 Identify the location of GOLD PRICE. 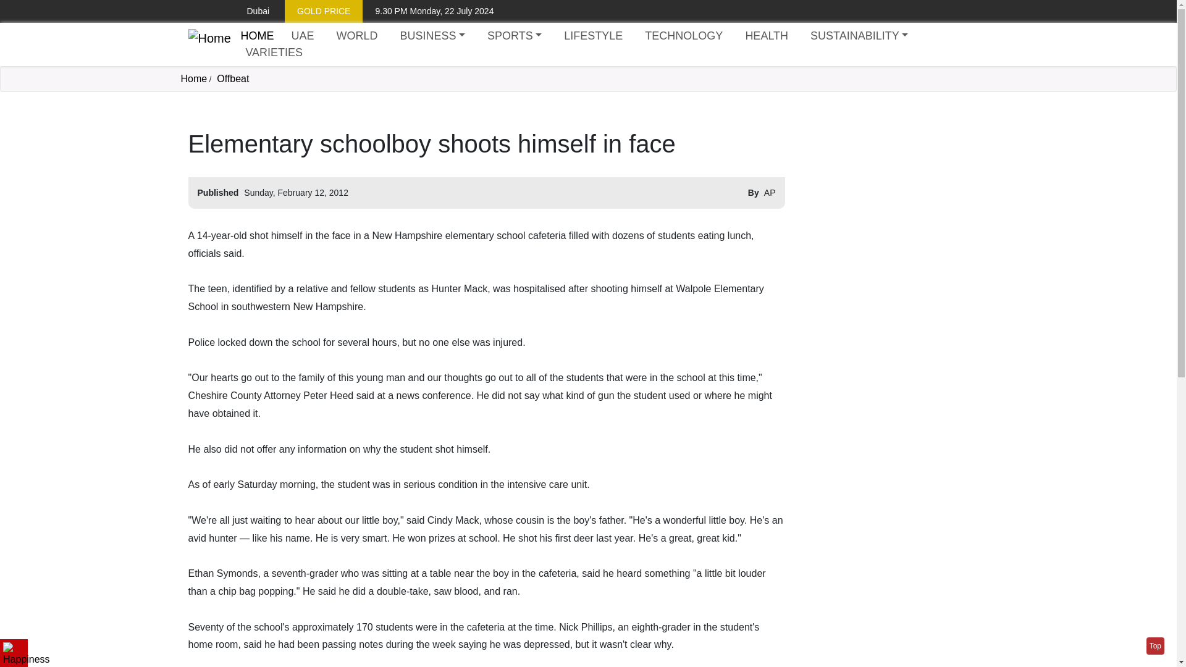
(324, 11).